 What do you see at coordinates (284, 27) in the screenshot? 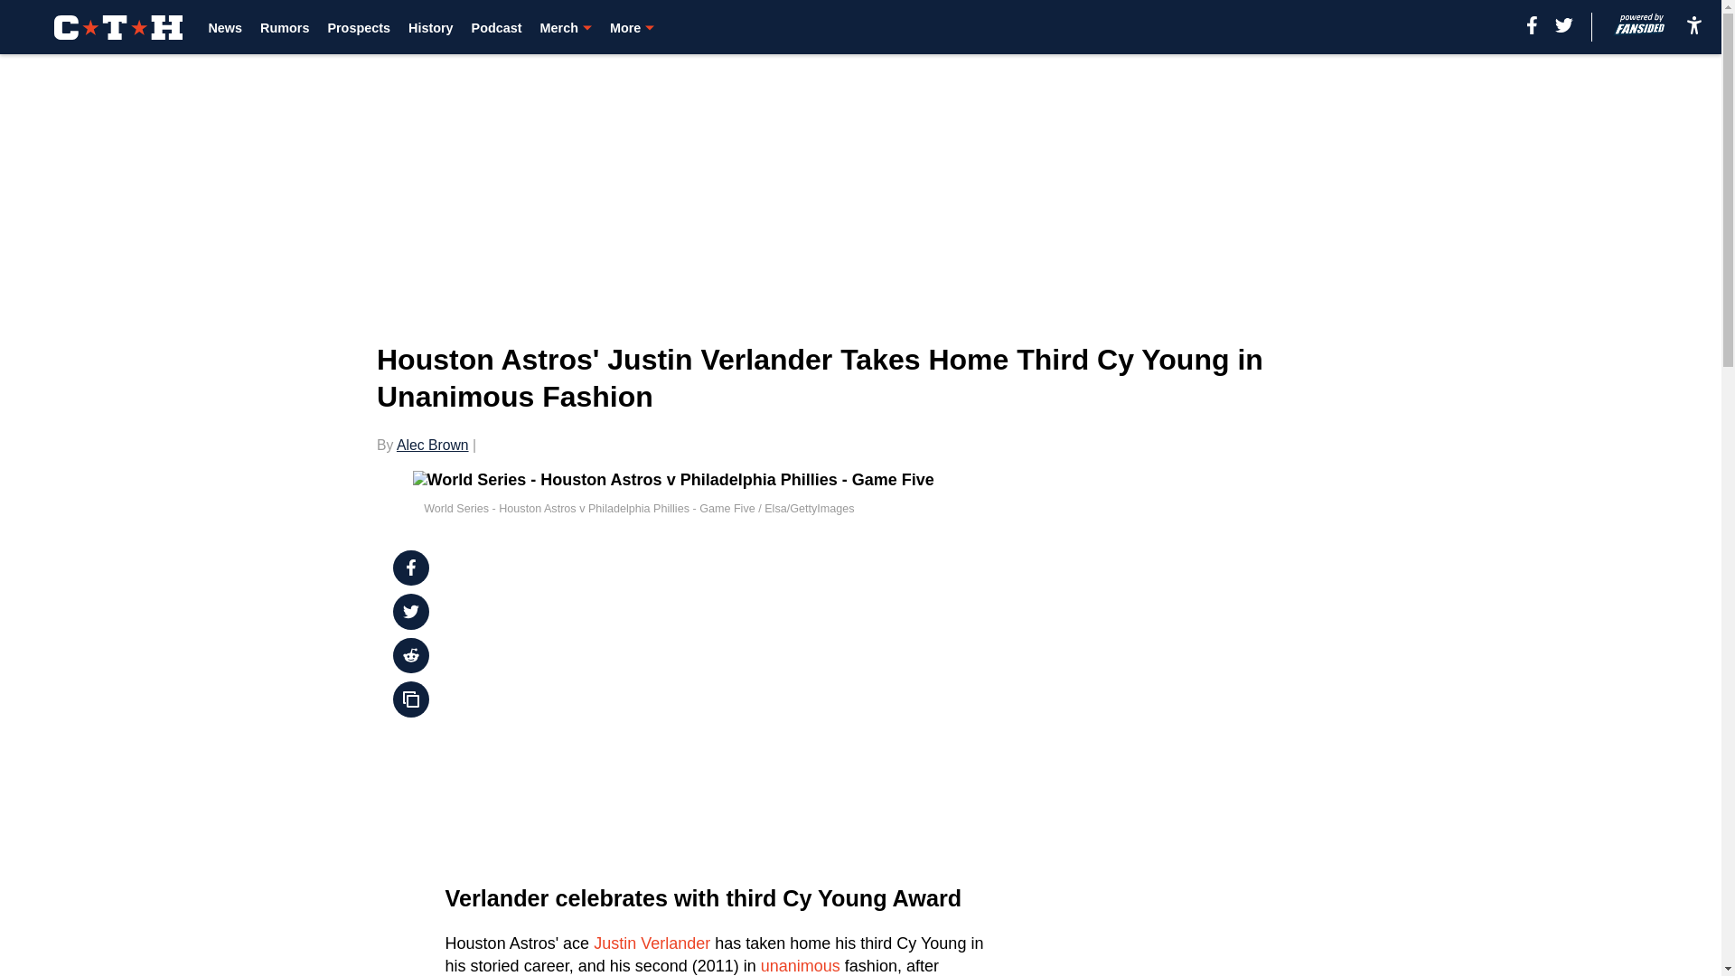
I see `Rumors` at bounding box center [284, 27].